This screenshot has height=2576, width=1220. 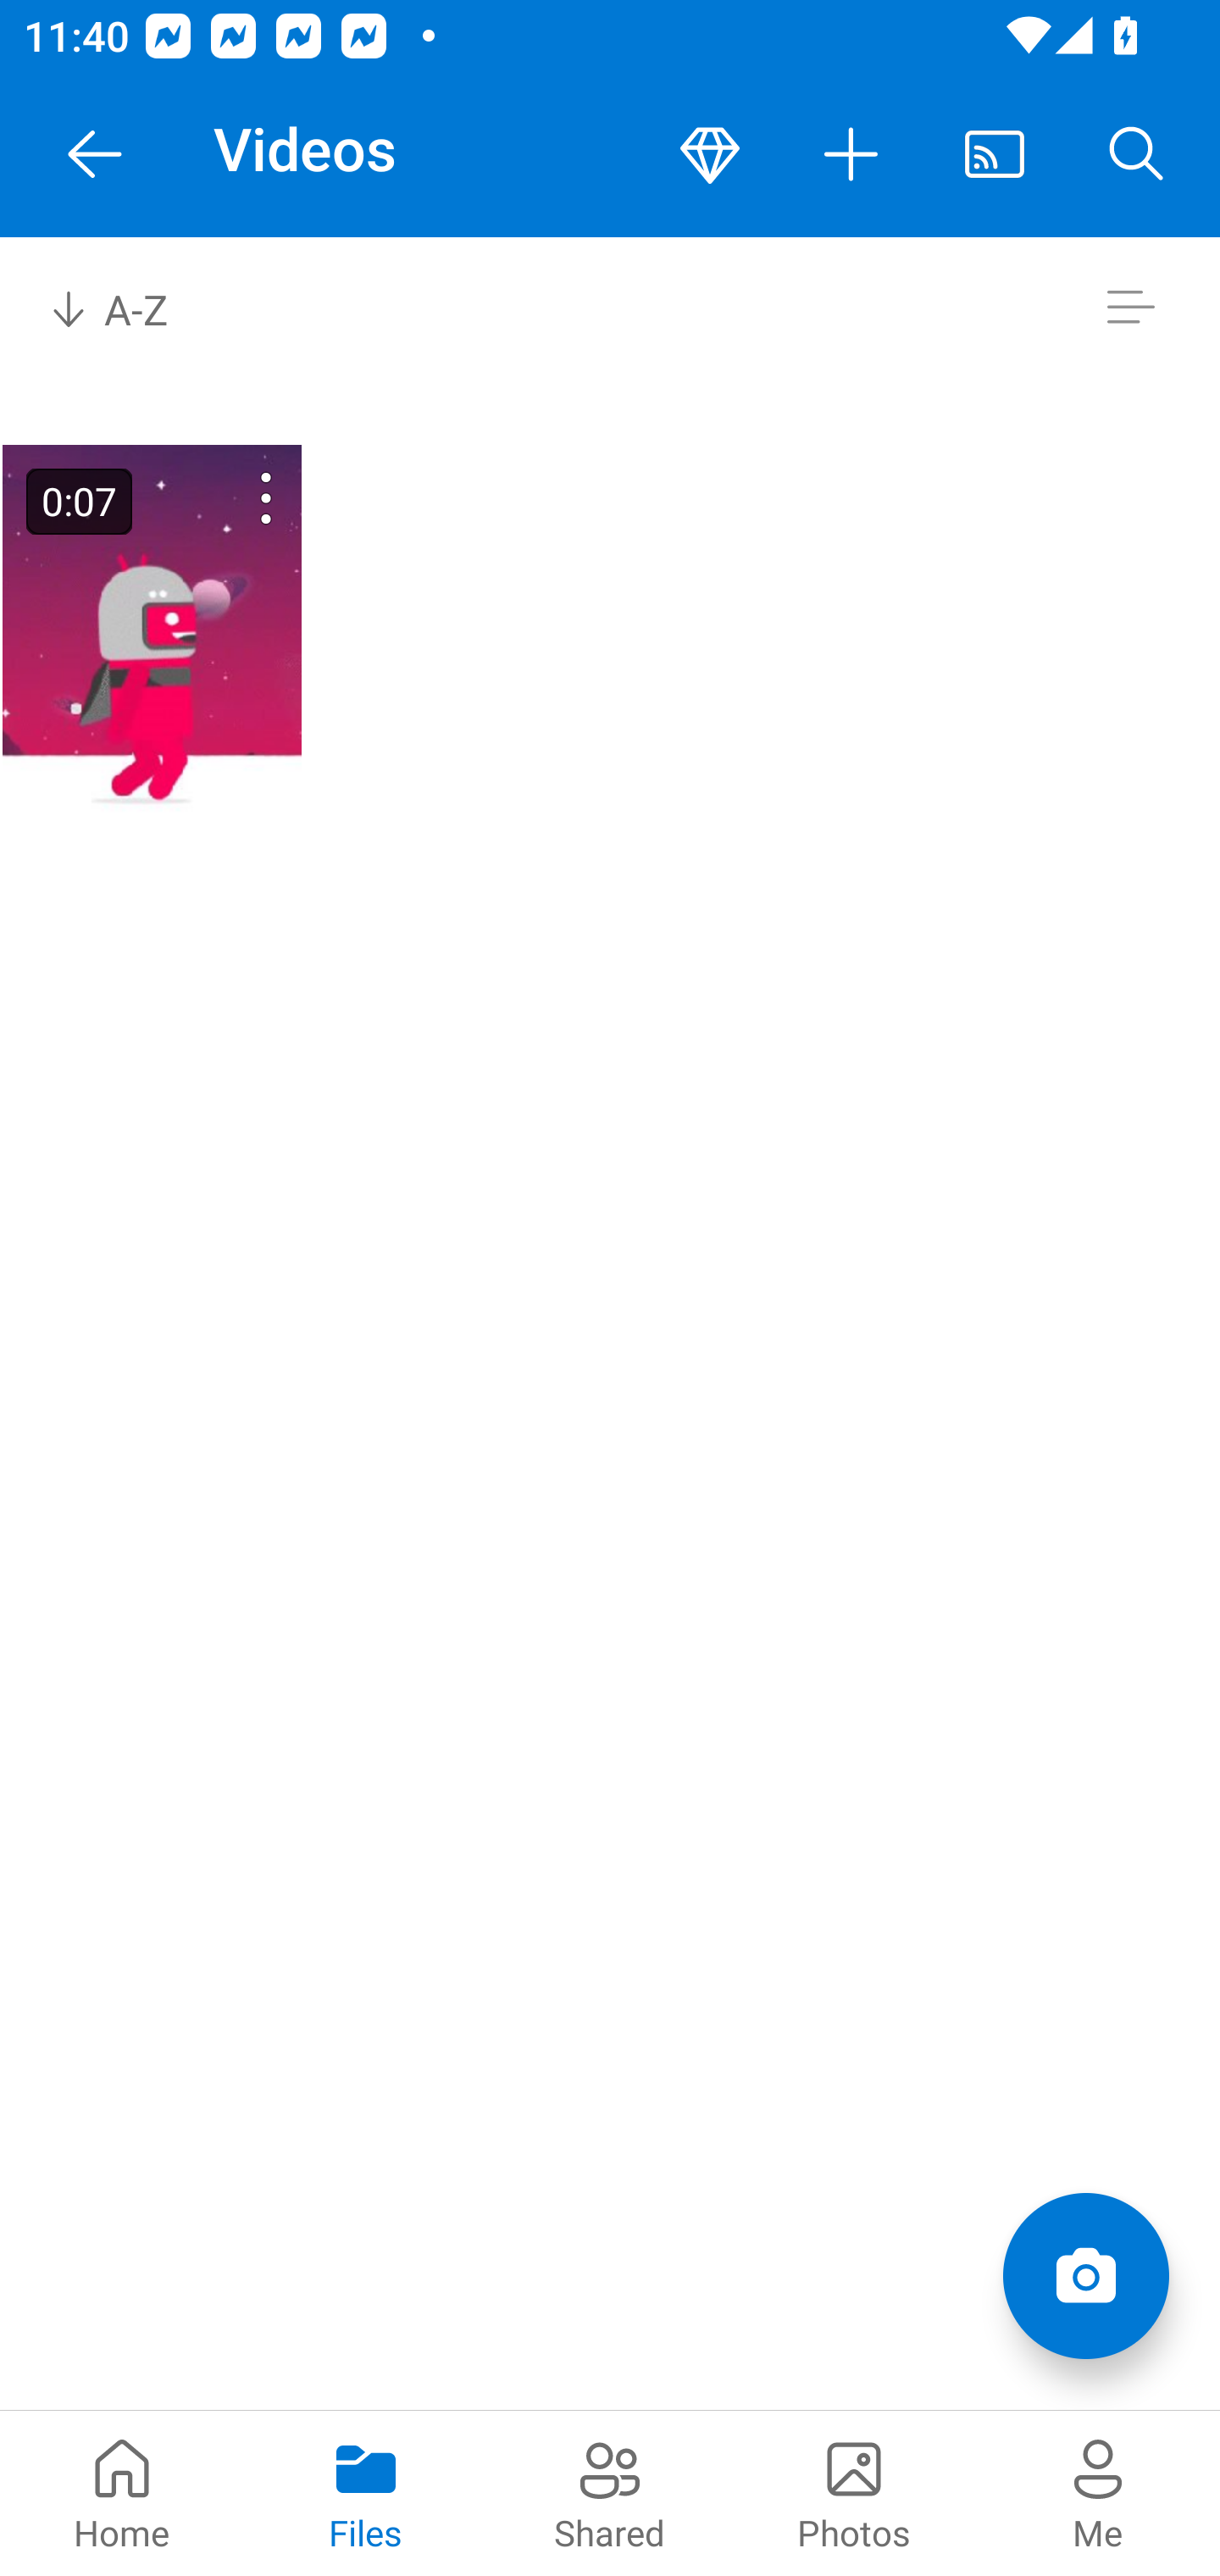 What do you see at coordinates (1130, 307) in the screenshot?
I see `Switch to list view` at bounding box center [1130, 307].